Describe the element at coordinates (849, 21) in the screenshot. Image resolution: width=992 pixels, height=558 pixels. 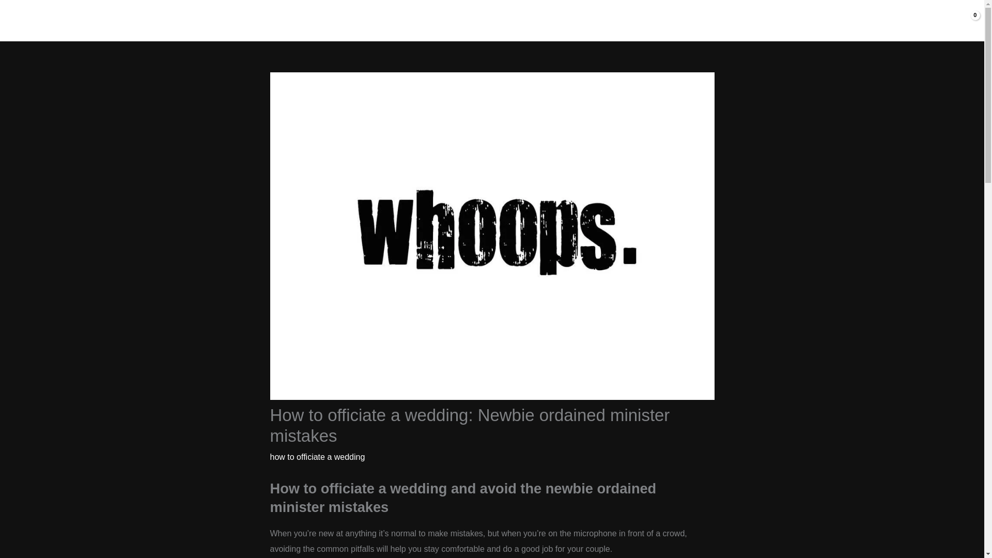
I see `Shop` at that location.